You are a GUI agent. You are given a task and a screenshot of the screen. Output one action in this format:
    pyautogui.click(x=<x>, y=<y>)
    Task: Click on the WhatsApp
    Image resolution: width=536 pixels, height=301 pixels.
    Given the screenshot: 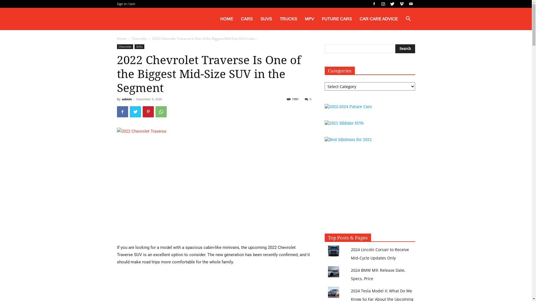 What is the action you would take?
    pyautogui.click(x=161, y=112)
    